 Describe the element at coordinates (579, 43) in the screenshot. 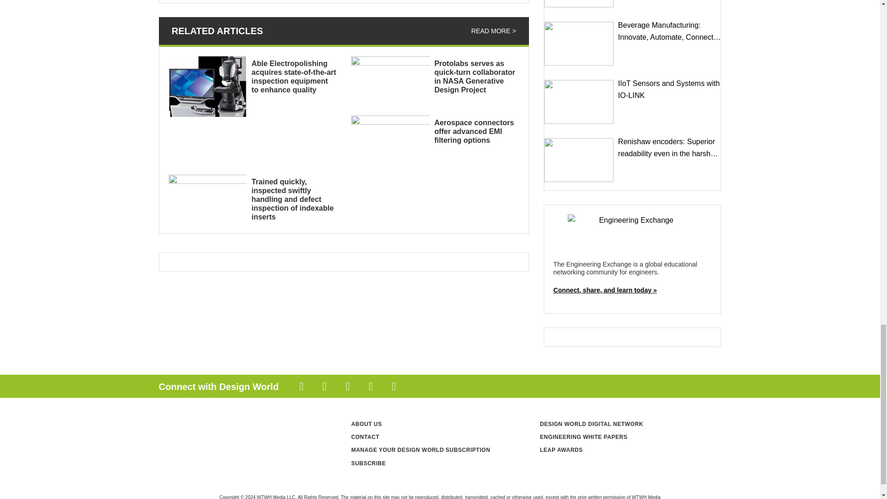

I see `Beverage Manufacturing: Innovate, Automate, Connect, Grow` at that location.